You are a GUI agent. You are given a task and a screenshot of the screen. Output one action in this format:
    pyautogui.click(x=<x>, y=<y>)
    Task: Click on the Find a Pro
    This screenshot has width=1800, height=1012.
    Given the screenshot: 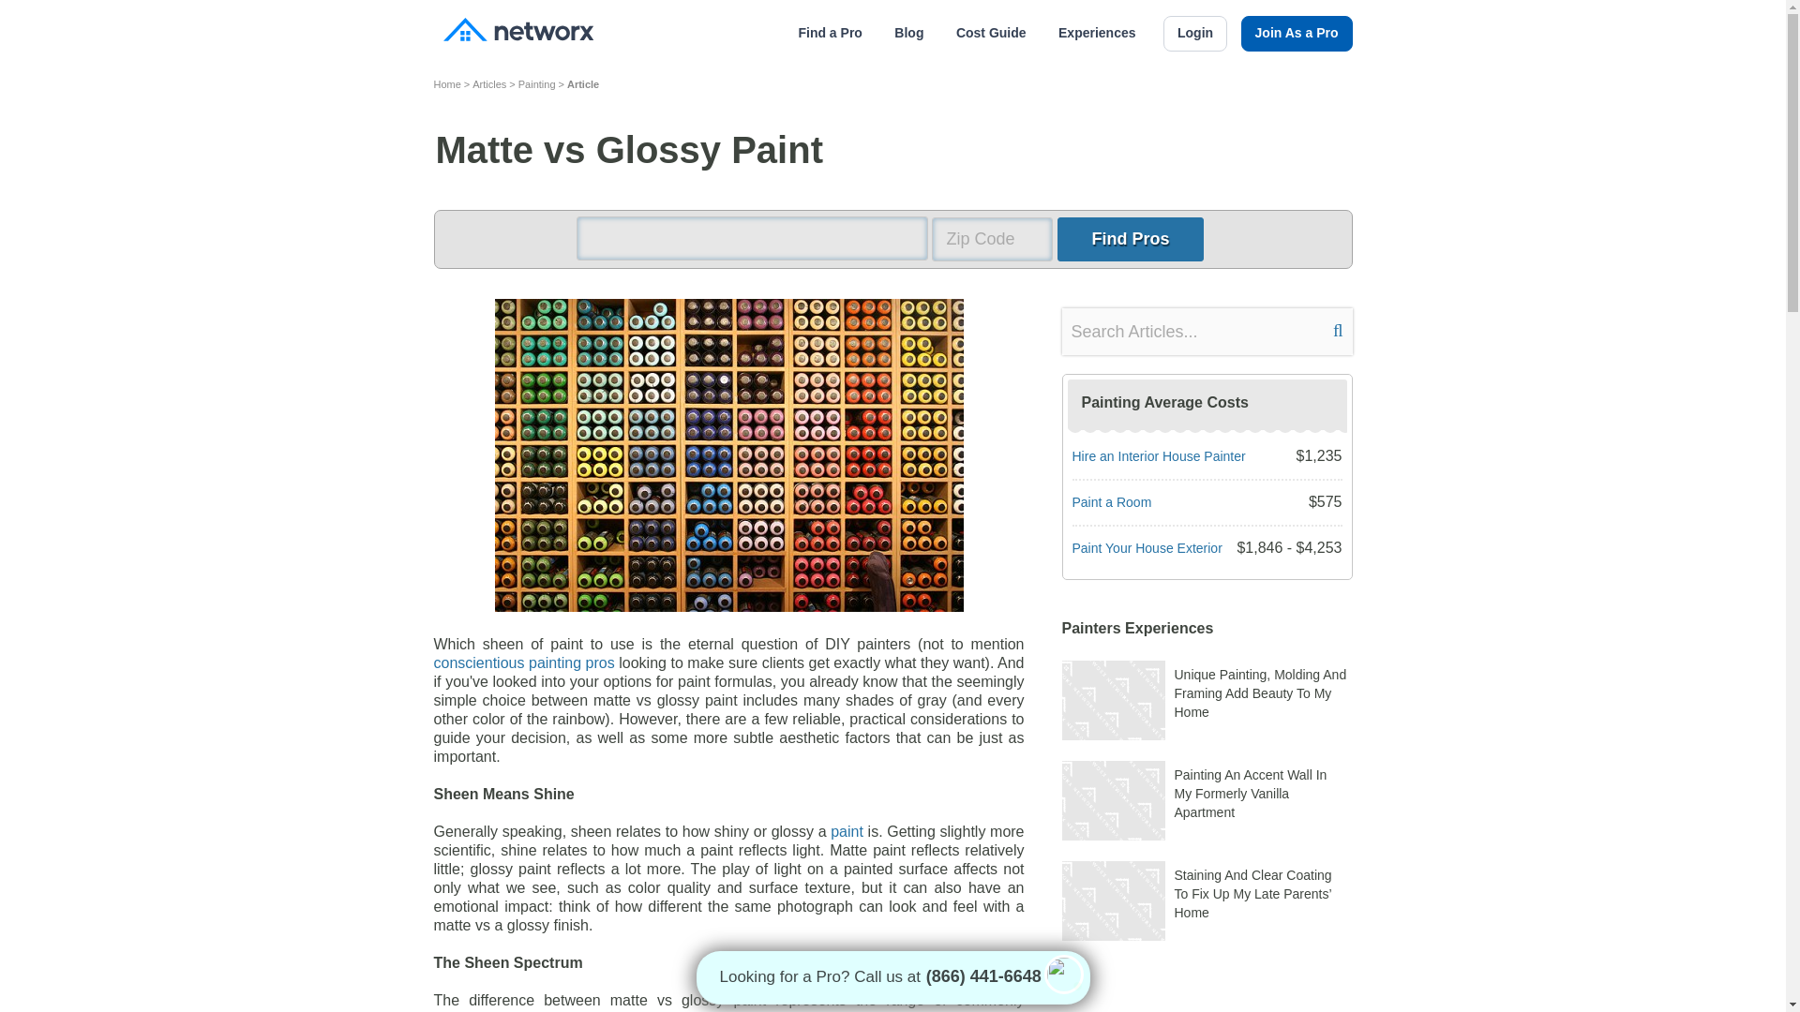 What is the action you would take?
    pyautogui.click(x=829, y=33)
    